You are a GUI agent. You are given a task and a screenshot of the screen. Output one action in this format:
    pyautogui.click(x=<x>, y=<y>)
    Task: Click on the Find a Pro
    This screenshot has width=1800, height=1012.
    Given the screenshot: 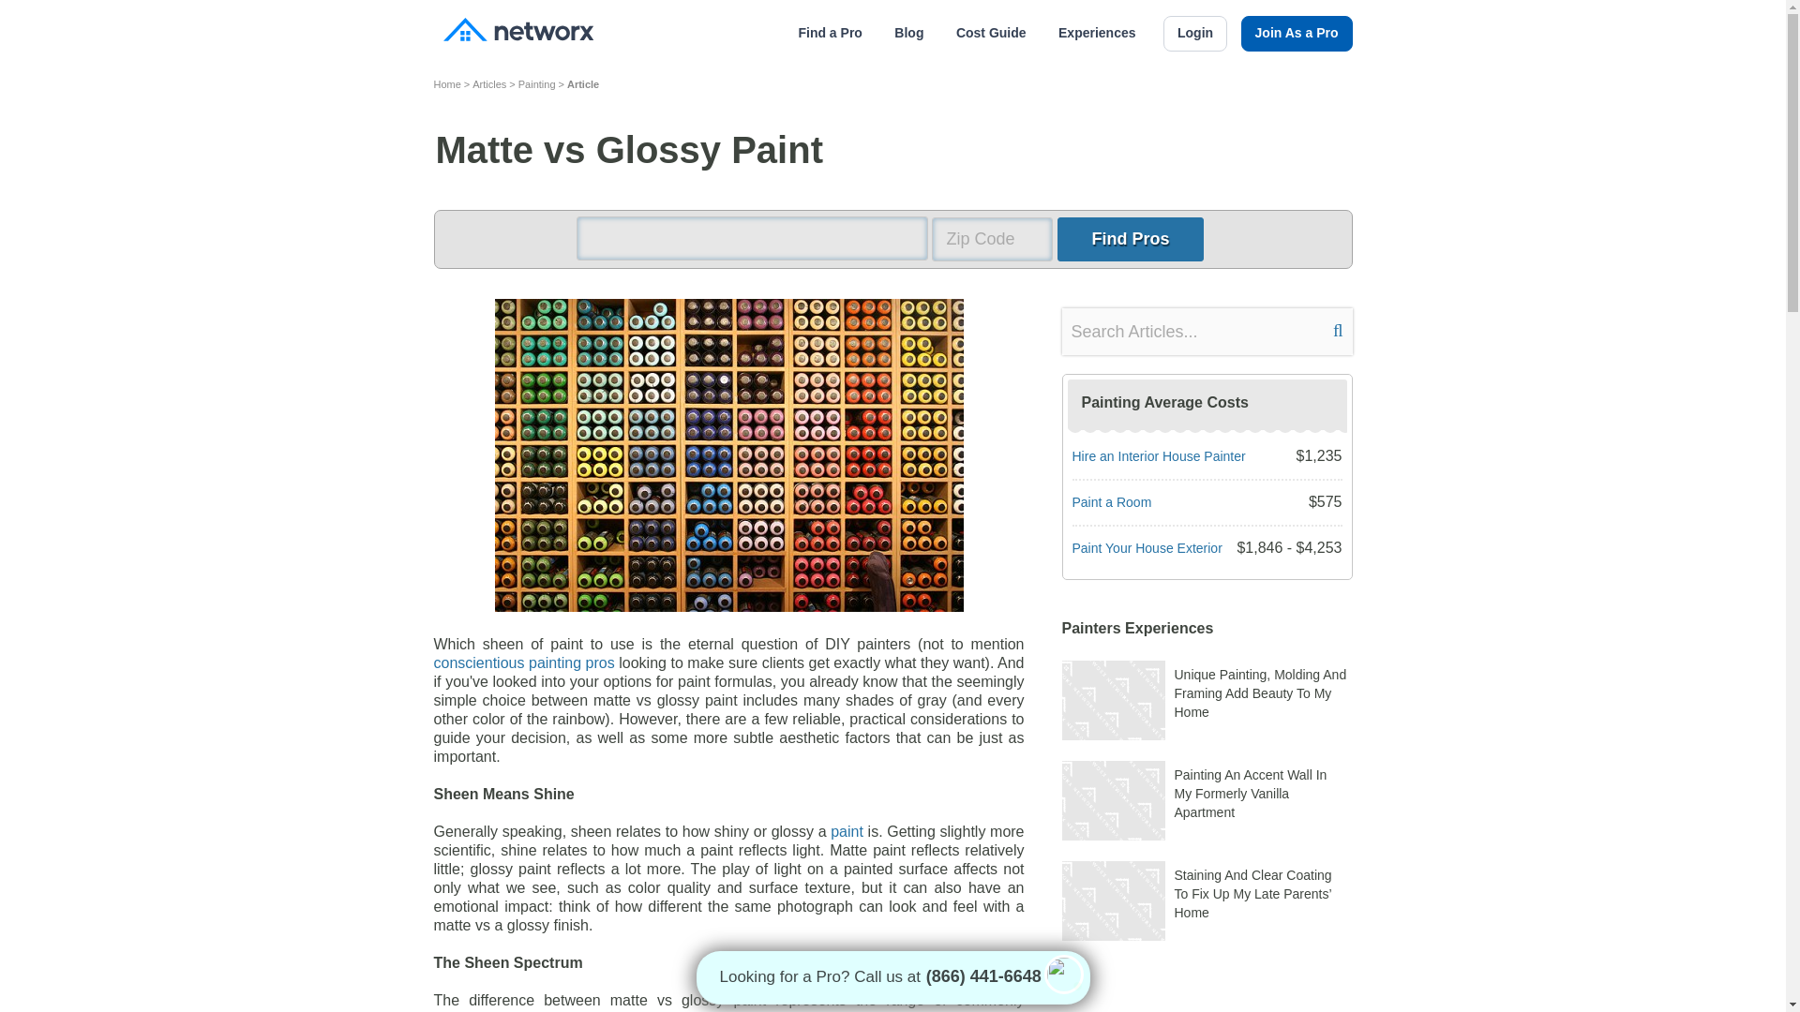 What is the action you would take?
    pyautogui.click(x=829, y=33)
    